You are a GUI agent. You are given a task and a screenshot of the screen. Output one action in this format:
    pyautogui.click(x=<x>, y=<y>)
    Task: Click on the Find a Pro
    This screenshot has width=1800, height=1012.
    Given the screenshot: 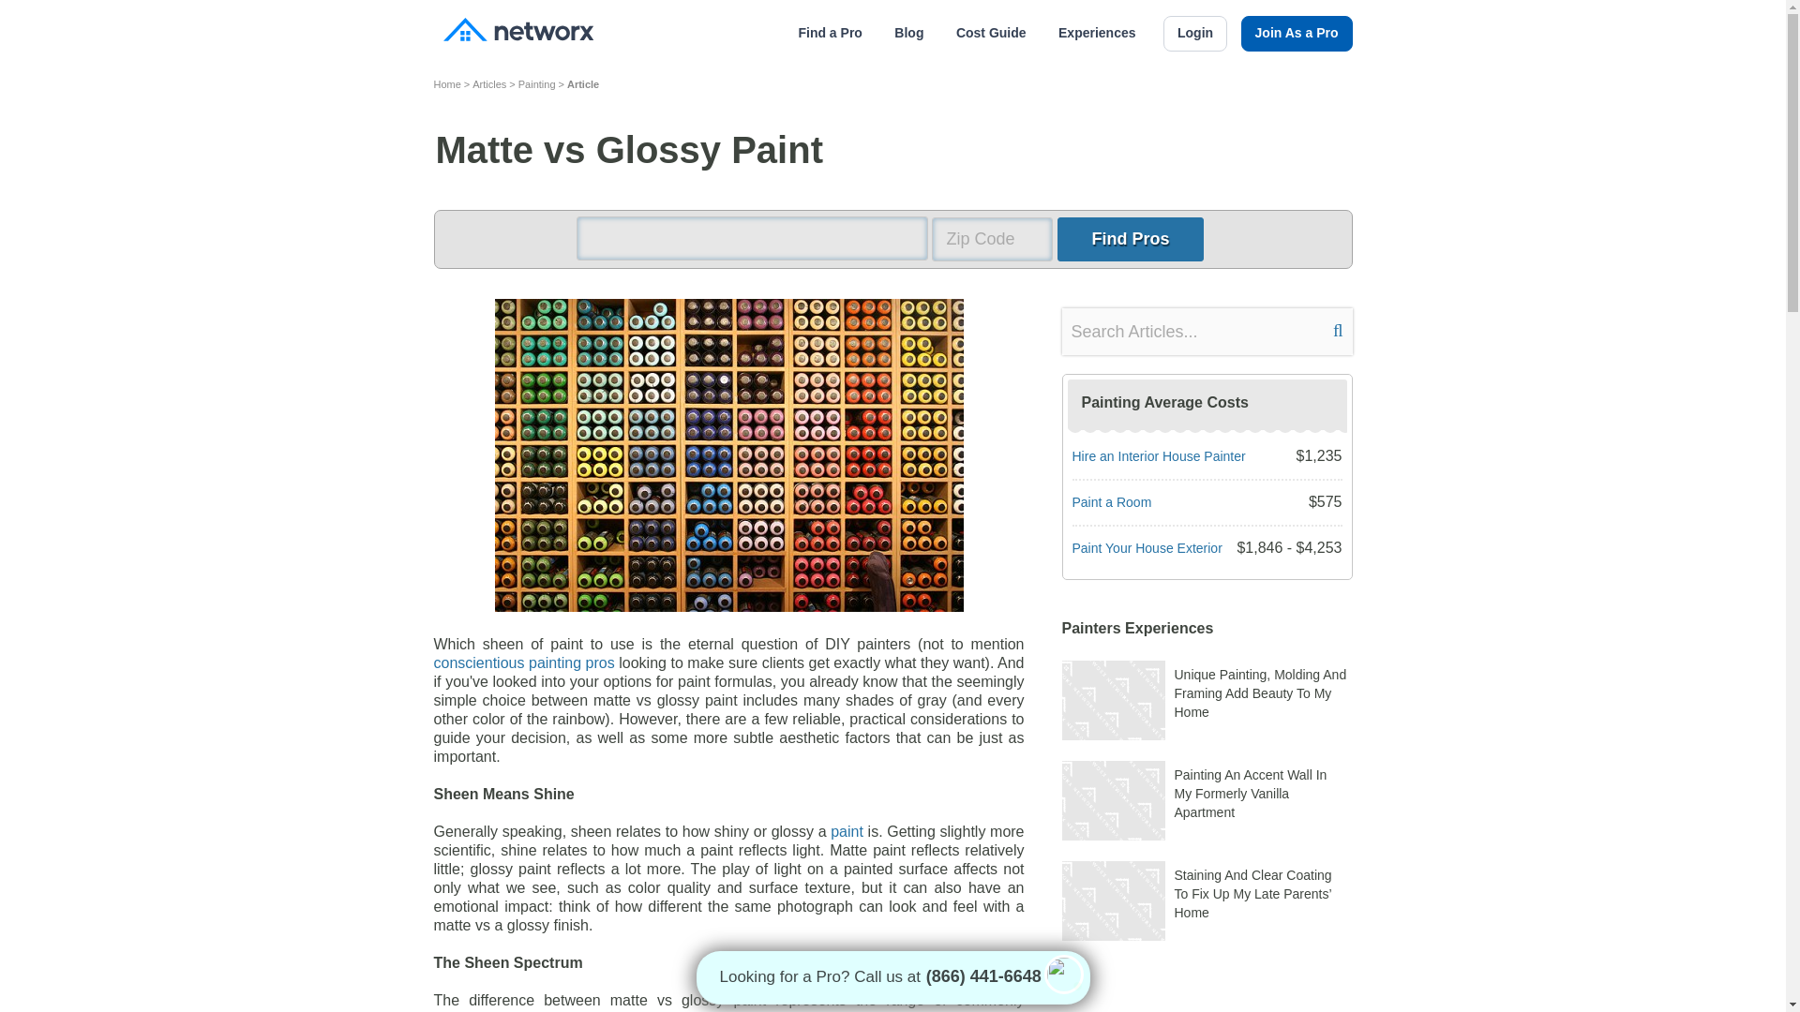 What is the action you would take?
    pyautogui.click(x=829, y=33)
    